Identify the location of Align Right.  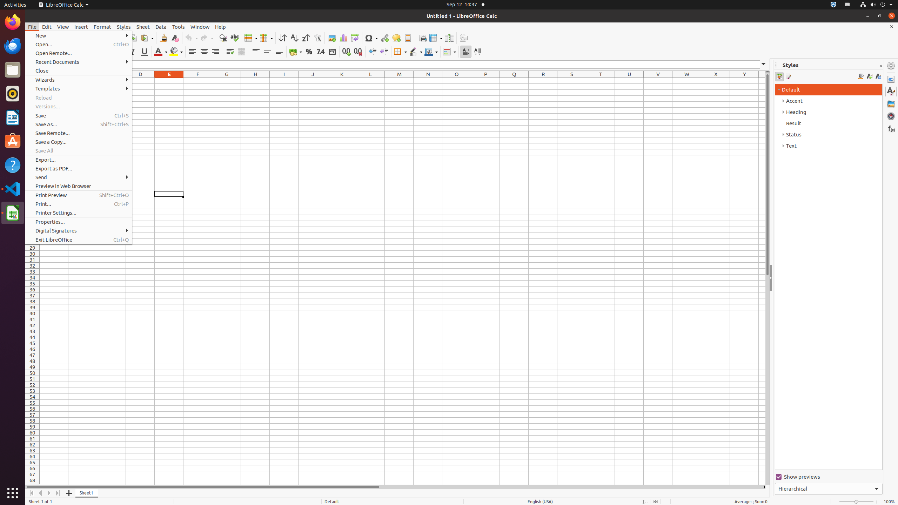
(215, 52).